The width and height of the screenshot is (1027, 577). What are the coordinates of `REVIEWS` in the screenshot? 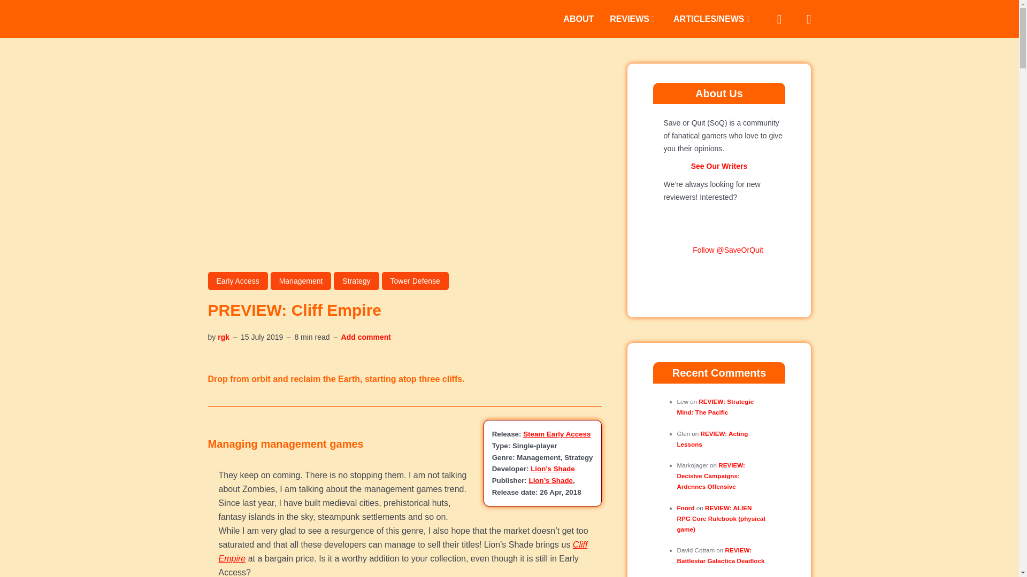 It's located at (633, 18).